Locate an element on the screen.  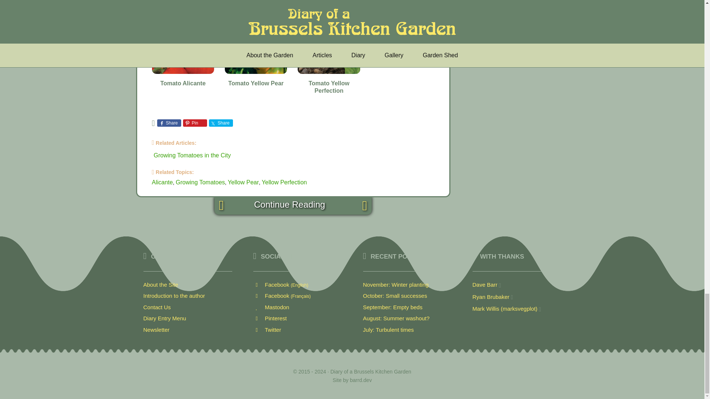
Share is located at coordinates (169, 123).